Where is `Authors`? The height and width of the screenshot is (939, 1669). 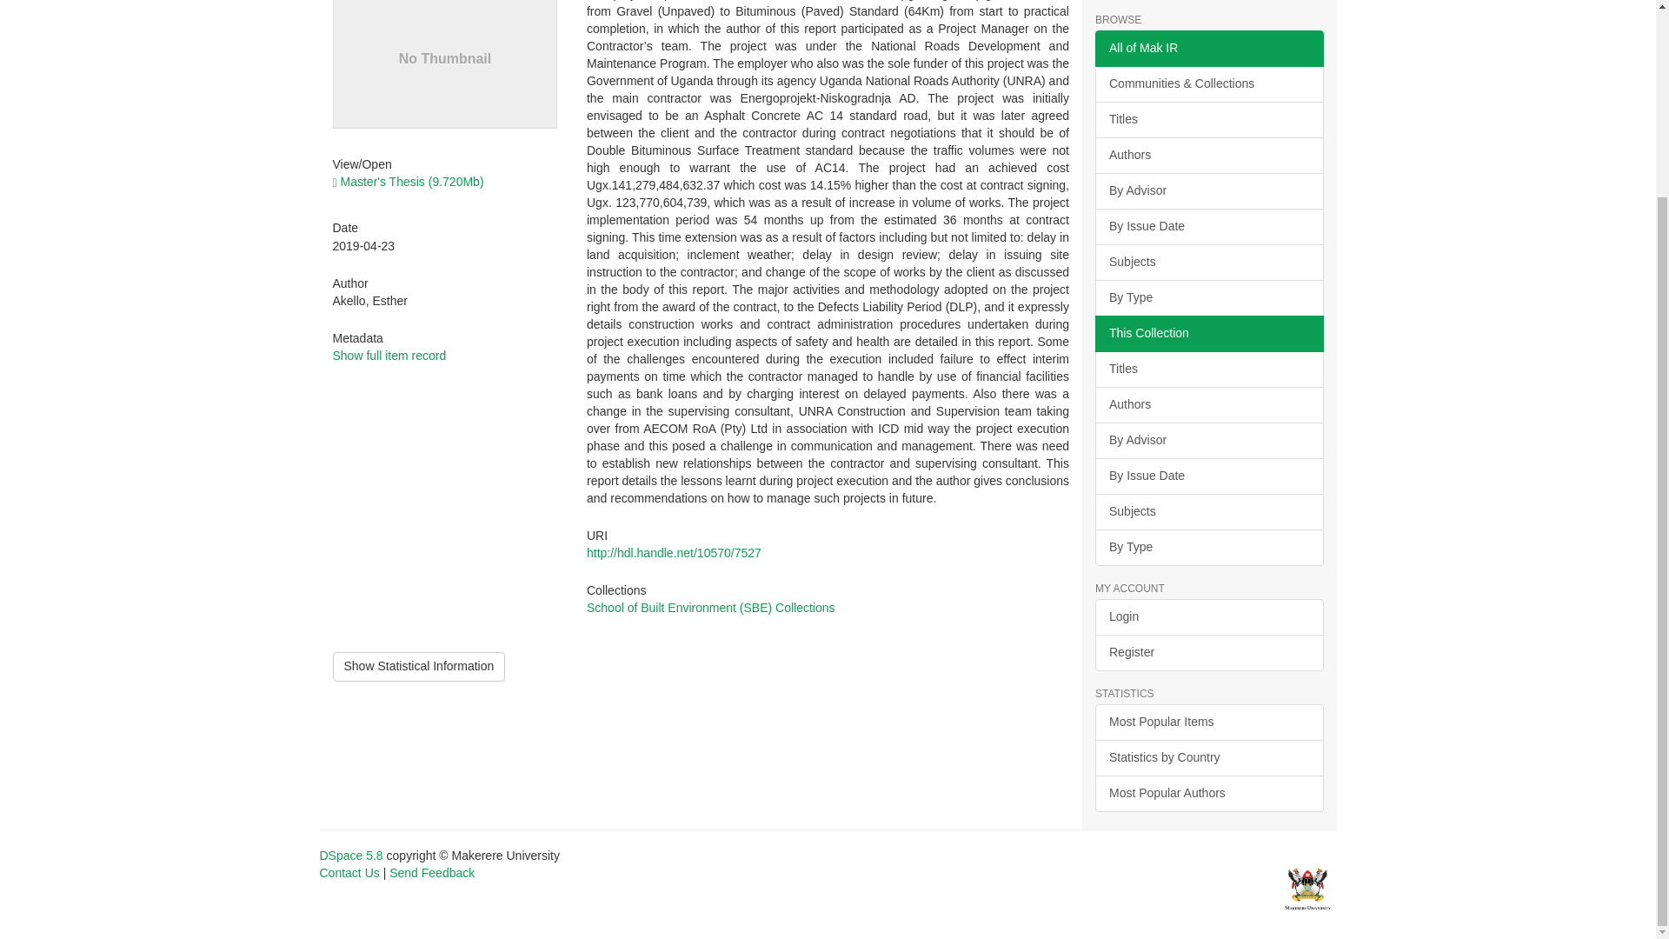 Authors is located at coordinates (1208, 405).